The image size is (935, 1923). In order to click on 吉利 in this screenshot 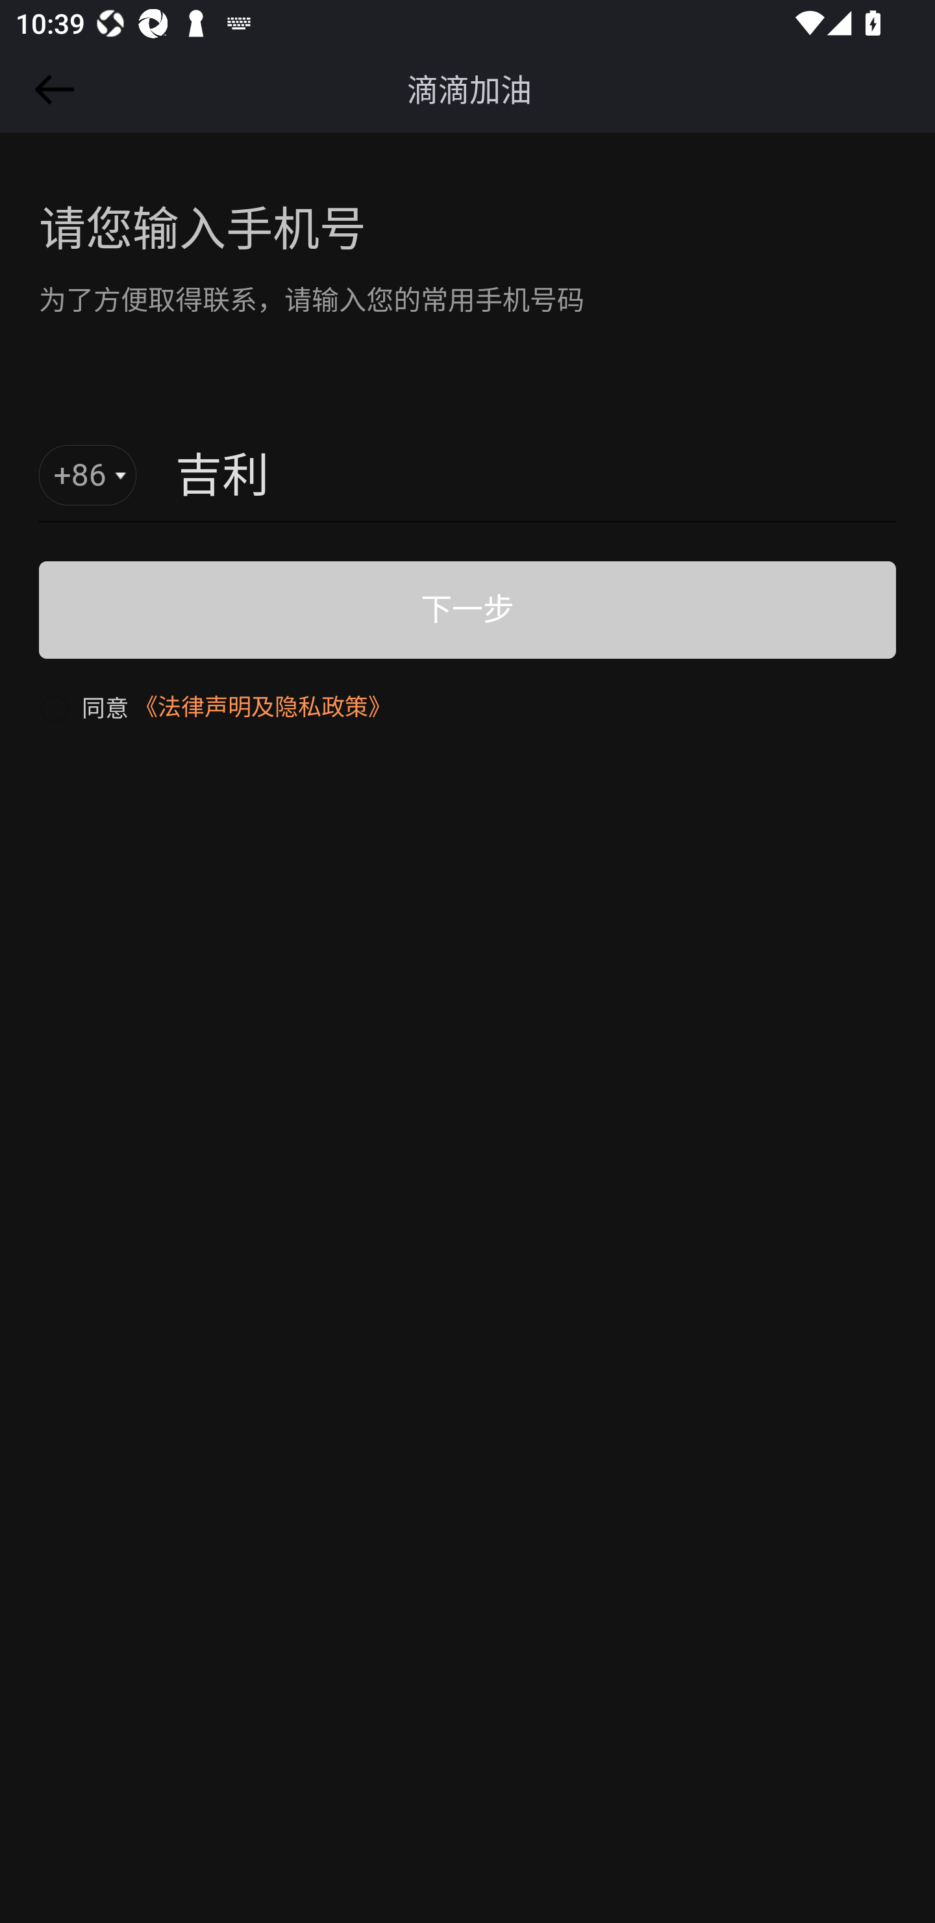, I will do `click(476, 477)`.